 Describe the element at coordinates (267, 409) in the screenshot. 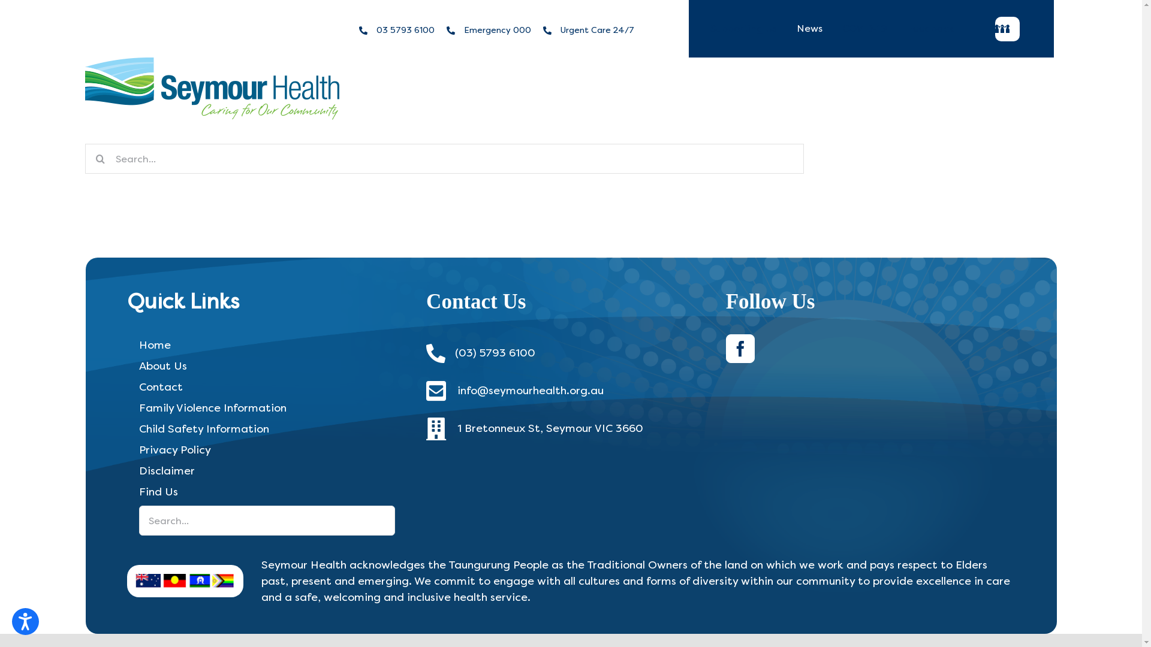

I see `Family Violence Information` at that location.